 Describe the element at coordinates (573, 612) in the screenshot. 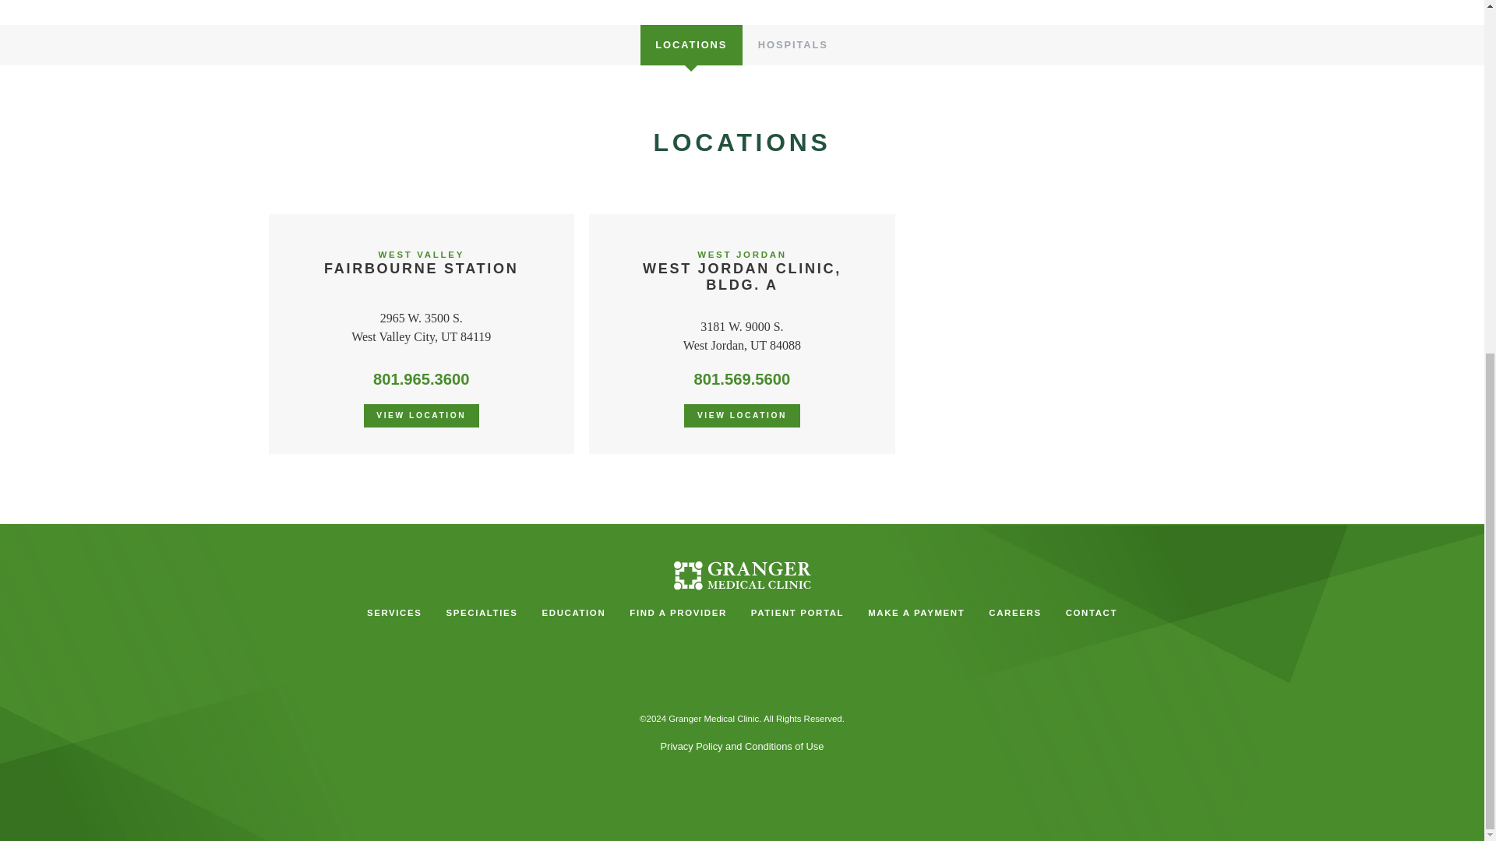

I see `EDUCATION` at that location.